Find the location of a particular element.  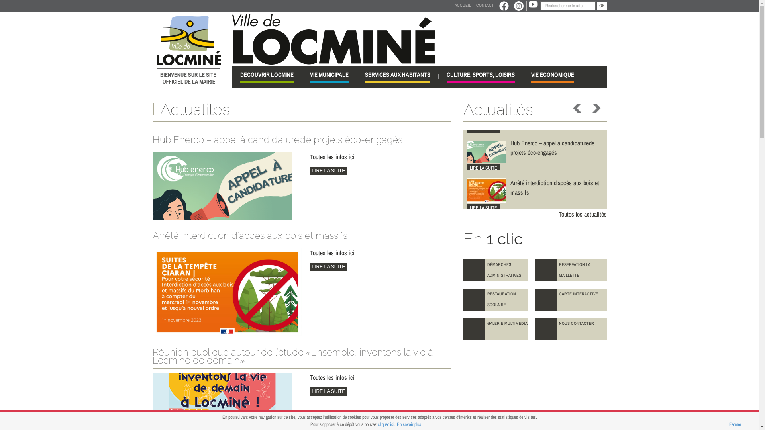

Previous is located at coordinates (578, 108).